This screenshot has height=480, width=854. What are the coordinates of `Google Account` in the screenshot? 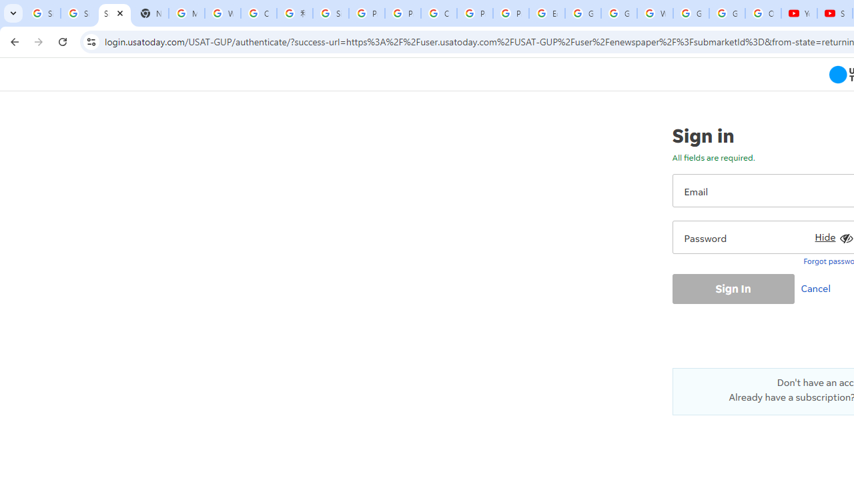 It's located at (727, 13).